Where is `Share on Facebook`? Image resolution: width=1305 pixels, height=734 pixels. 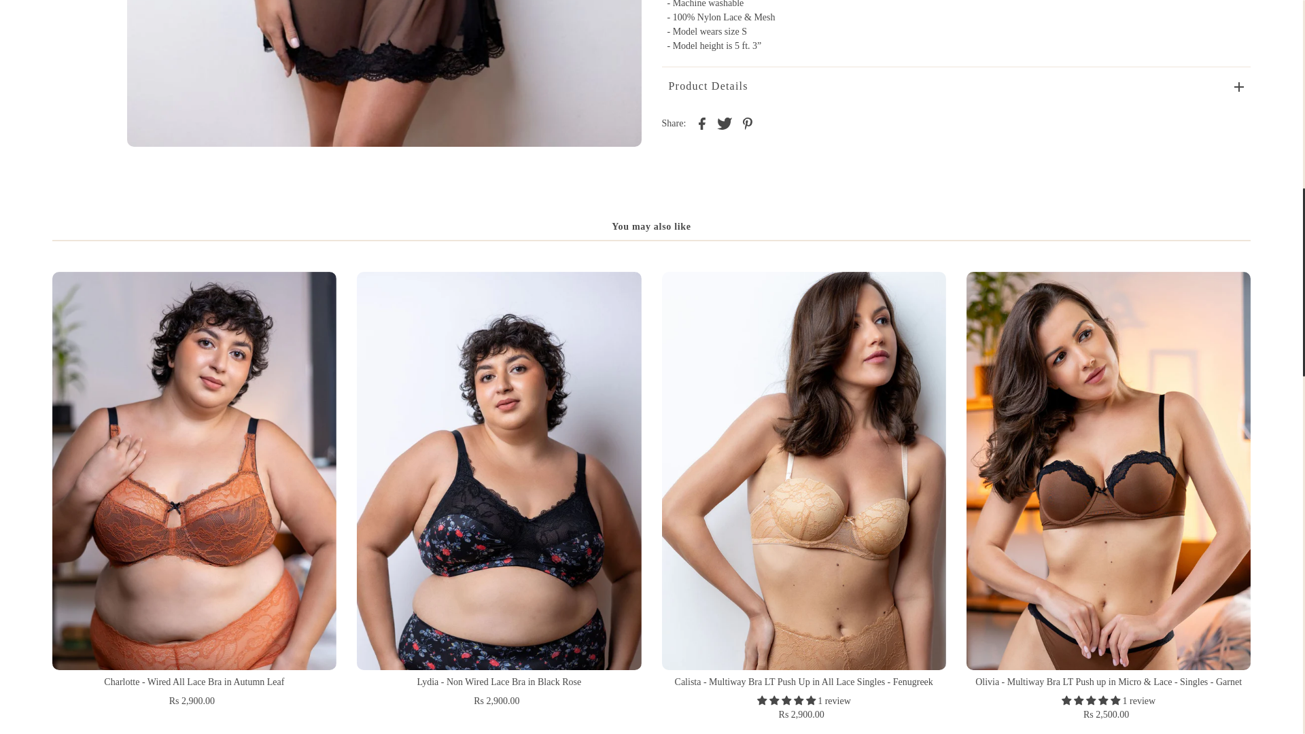 Share on Facebook is located at coordinates (701, 122).